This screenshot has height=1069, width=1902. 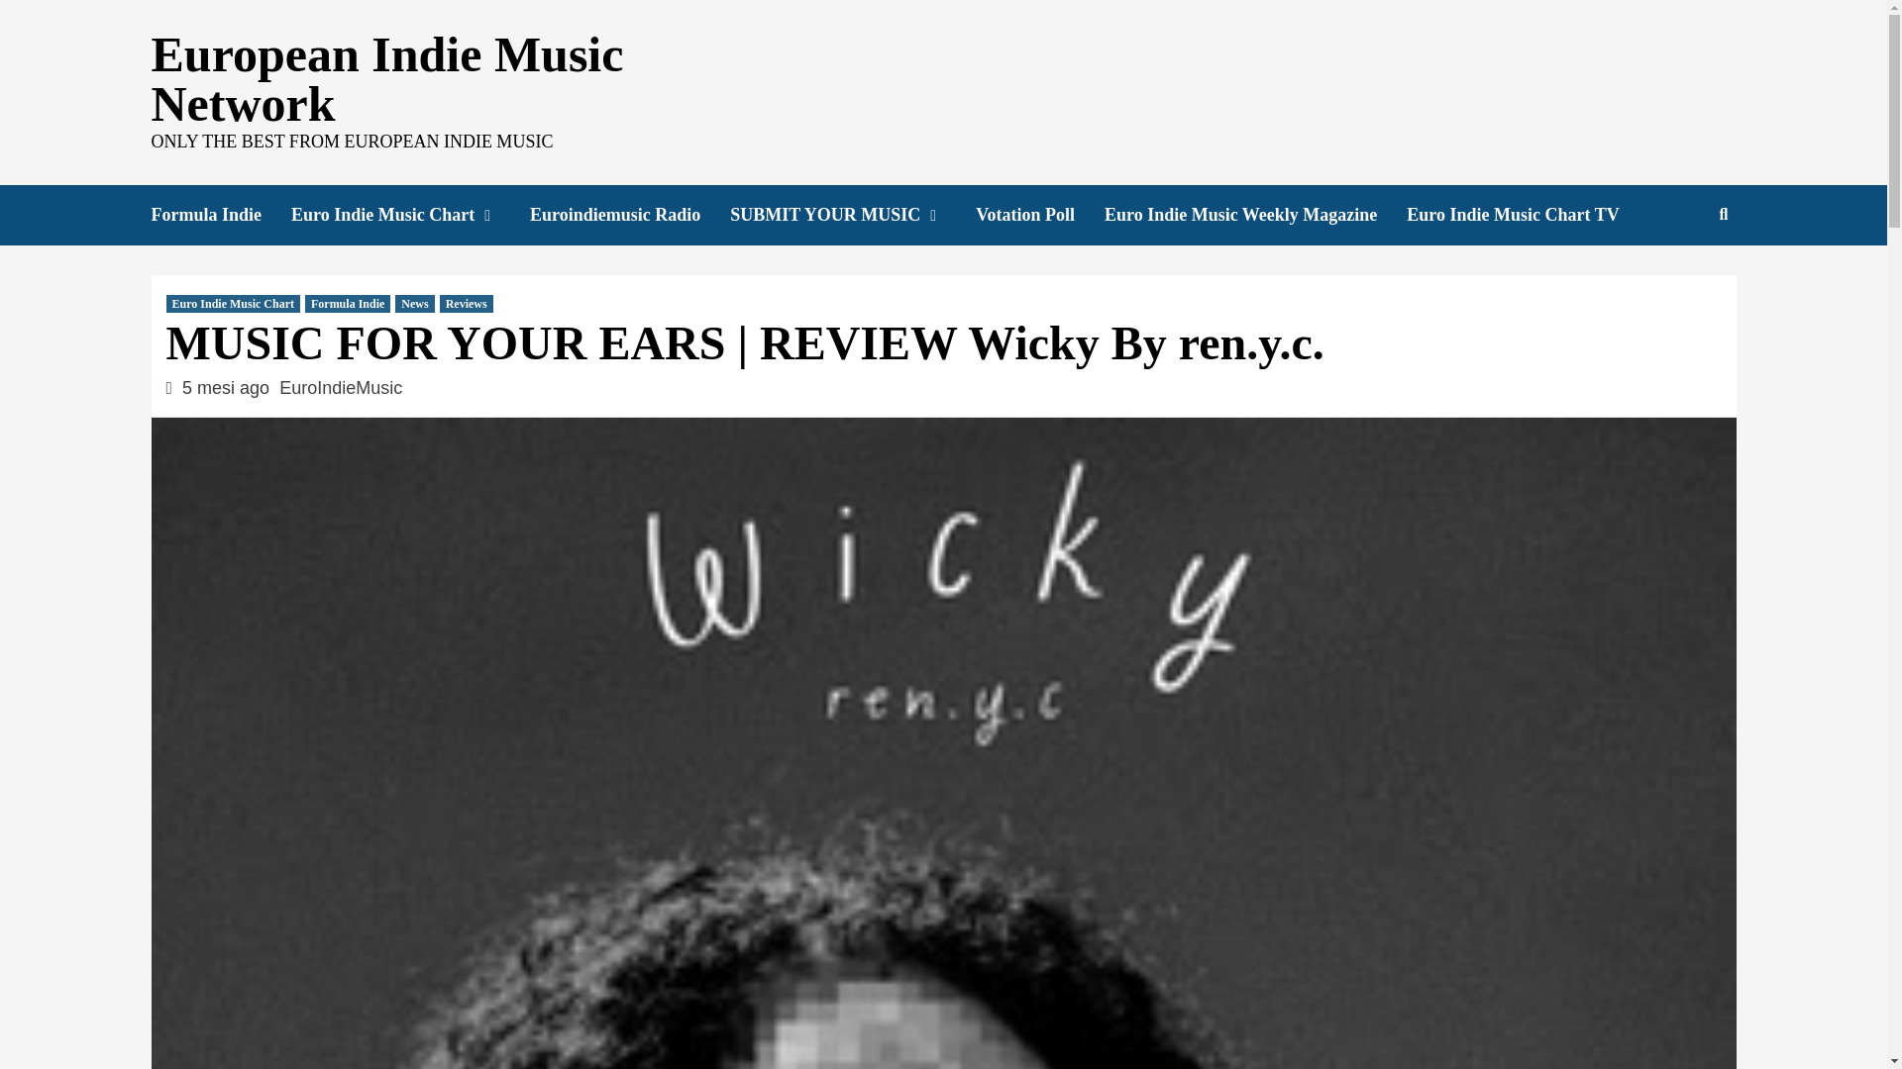 What do you see at coordinates (234, 304) in the screenshot?
I see `Euro Indie Music Chart` at bounding box center [234, 304].